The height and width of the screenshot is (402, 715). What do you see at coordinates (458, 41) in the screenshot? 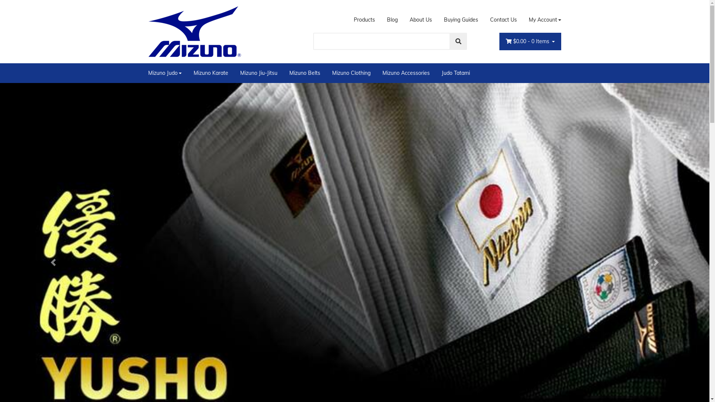
I see `Search` at bounding box center [458, 41].